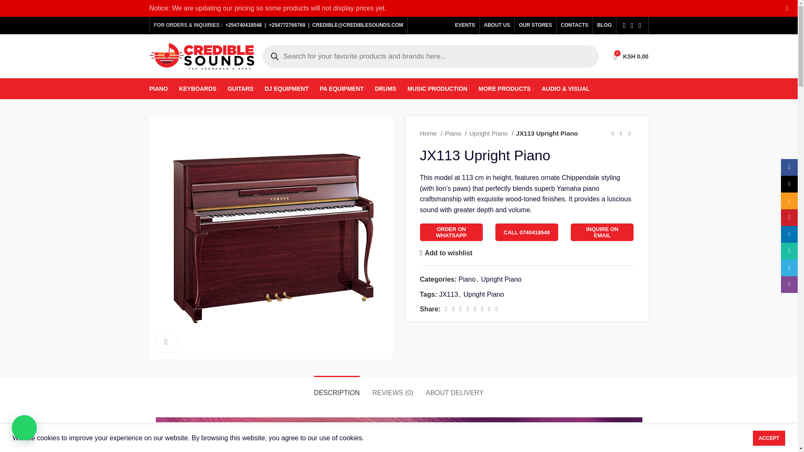 This screenshot has height=452, width=804. What do you see at coordinates (451, 232) in the screenshot?
I see `Order On WhatsApp` at bounding box center [451, 232].